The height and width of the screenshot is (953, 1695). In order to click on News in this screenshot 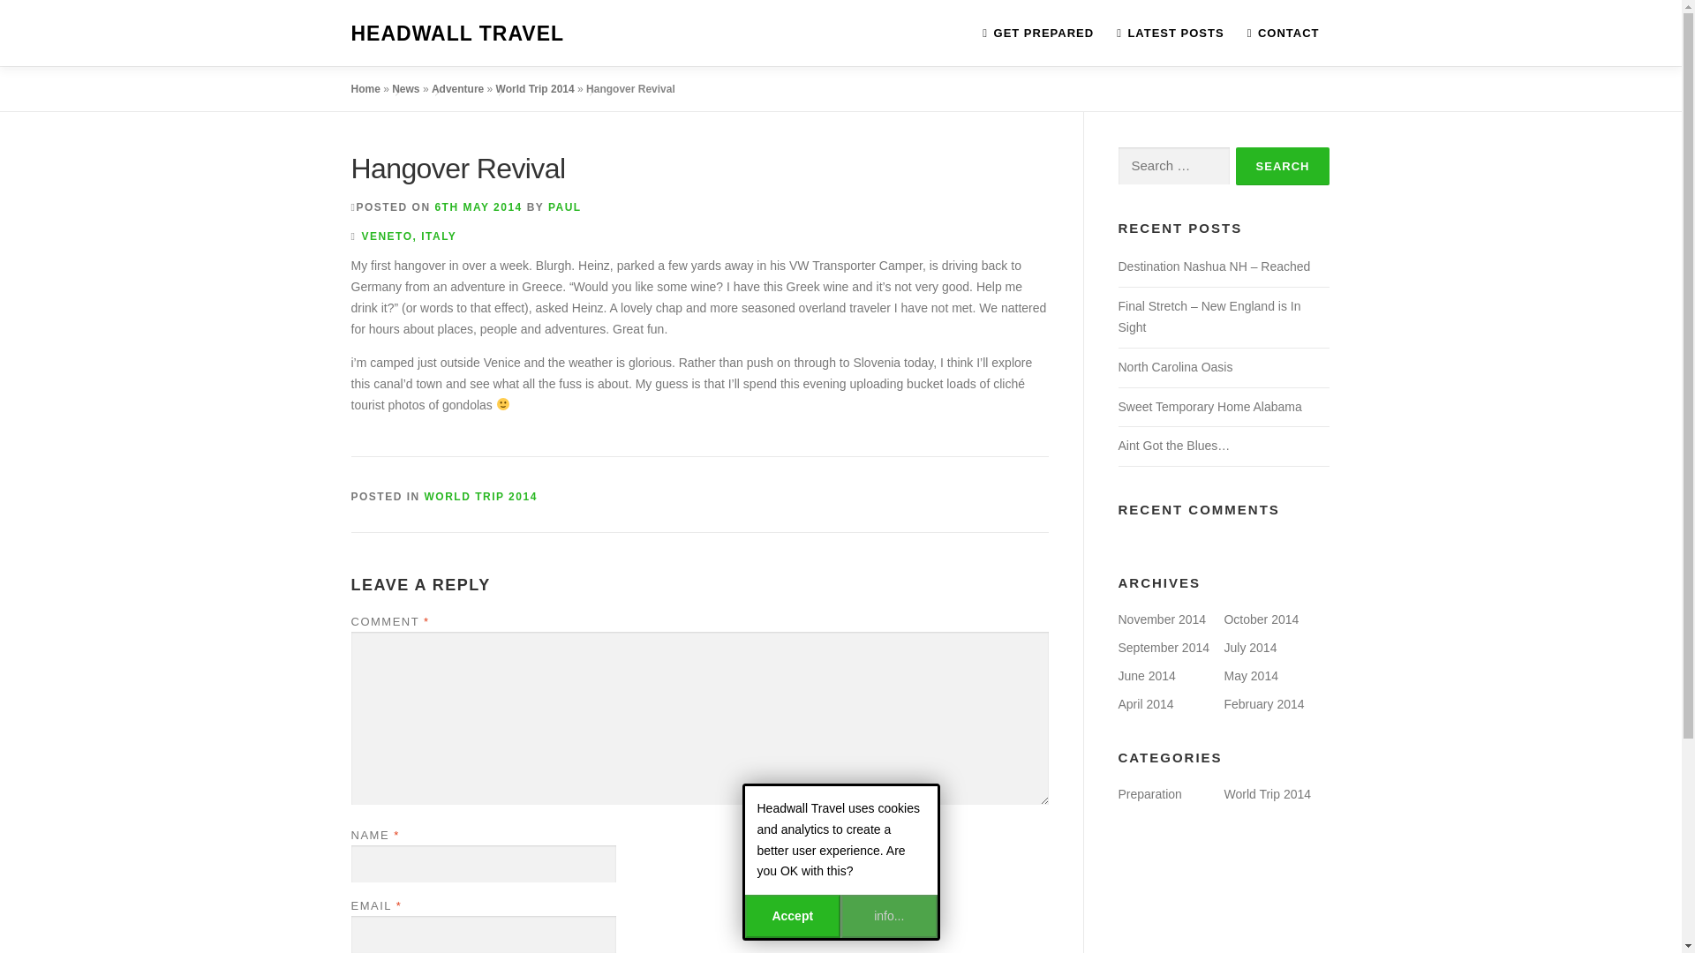, I will do `click(404, 88)`.